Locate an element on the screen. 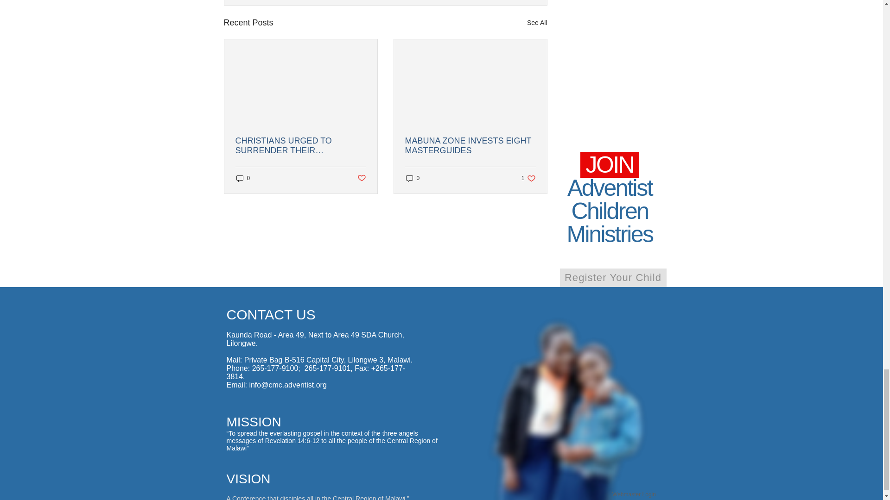  Register Your Child is located at coordinates (613, 277).